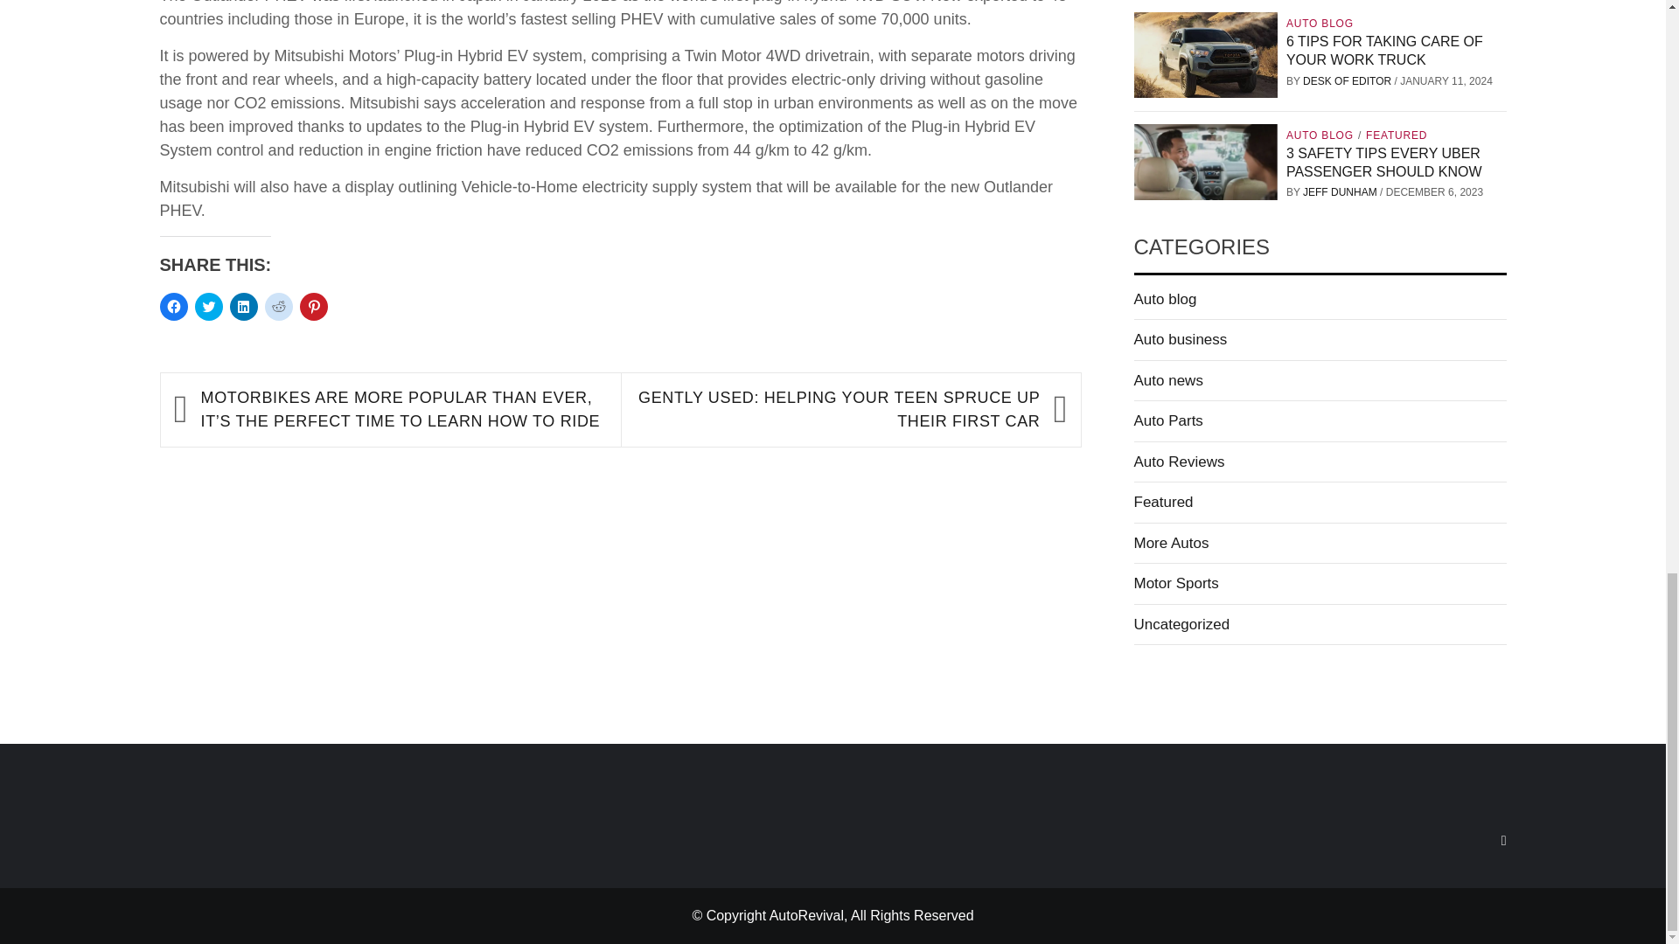 The height and width of the screenshot is (944, 1679). I want to click on Click to share on Reddit, so click(278, 306).